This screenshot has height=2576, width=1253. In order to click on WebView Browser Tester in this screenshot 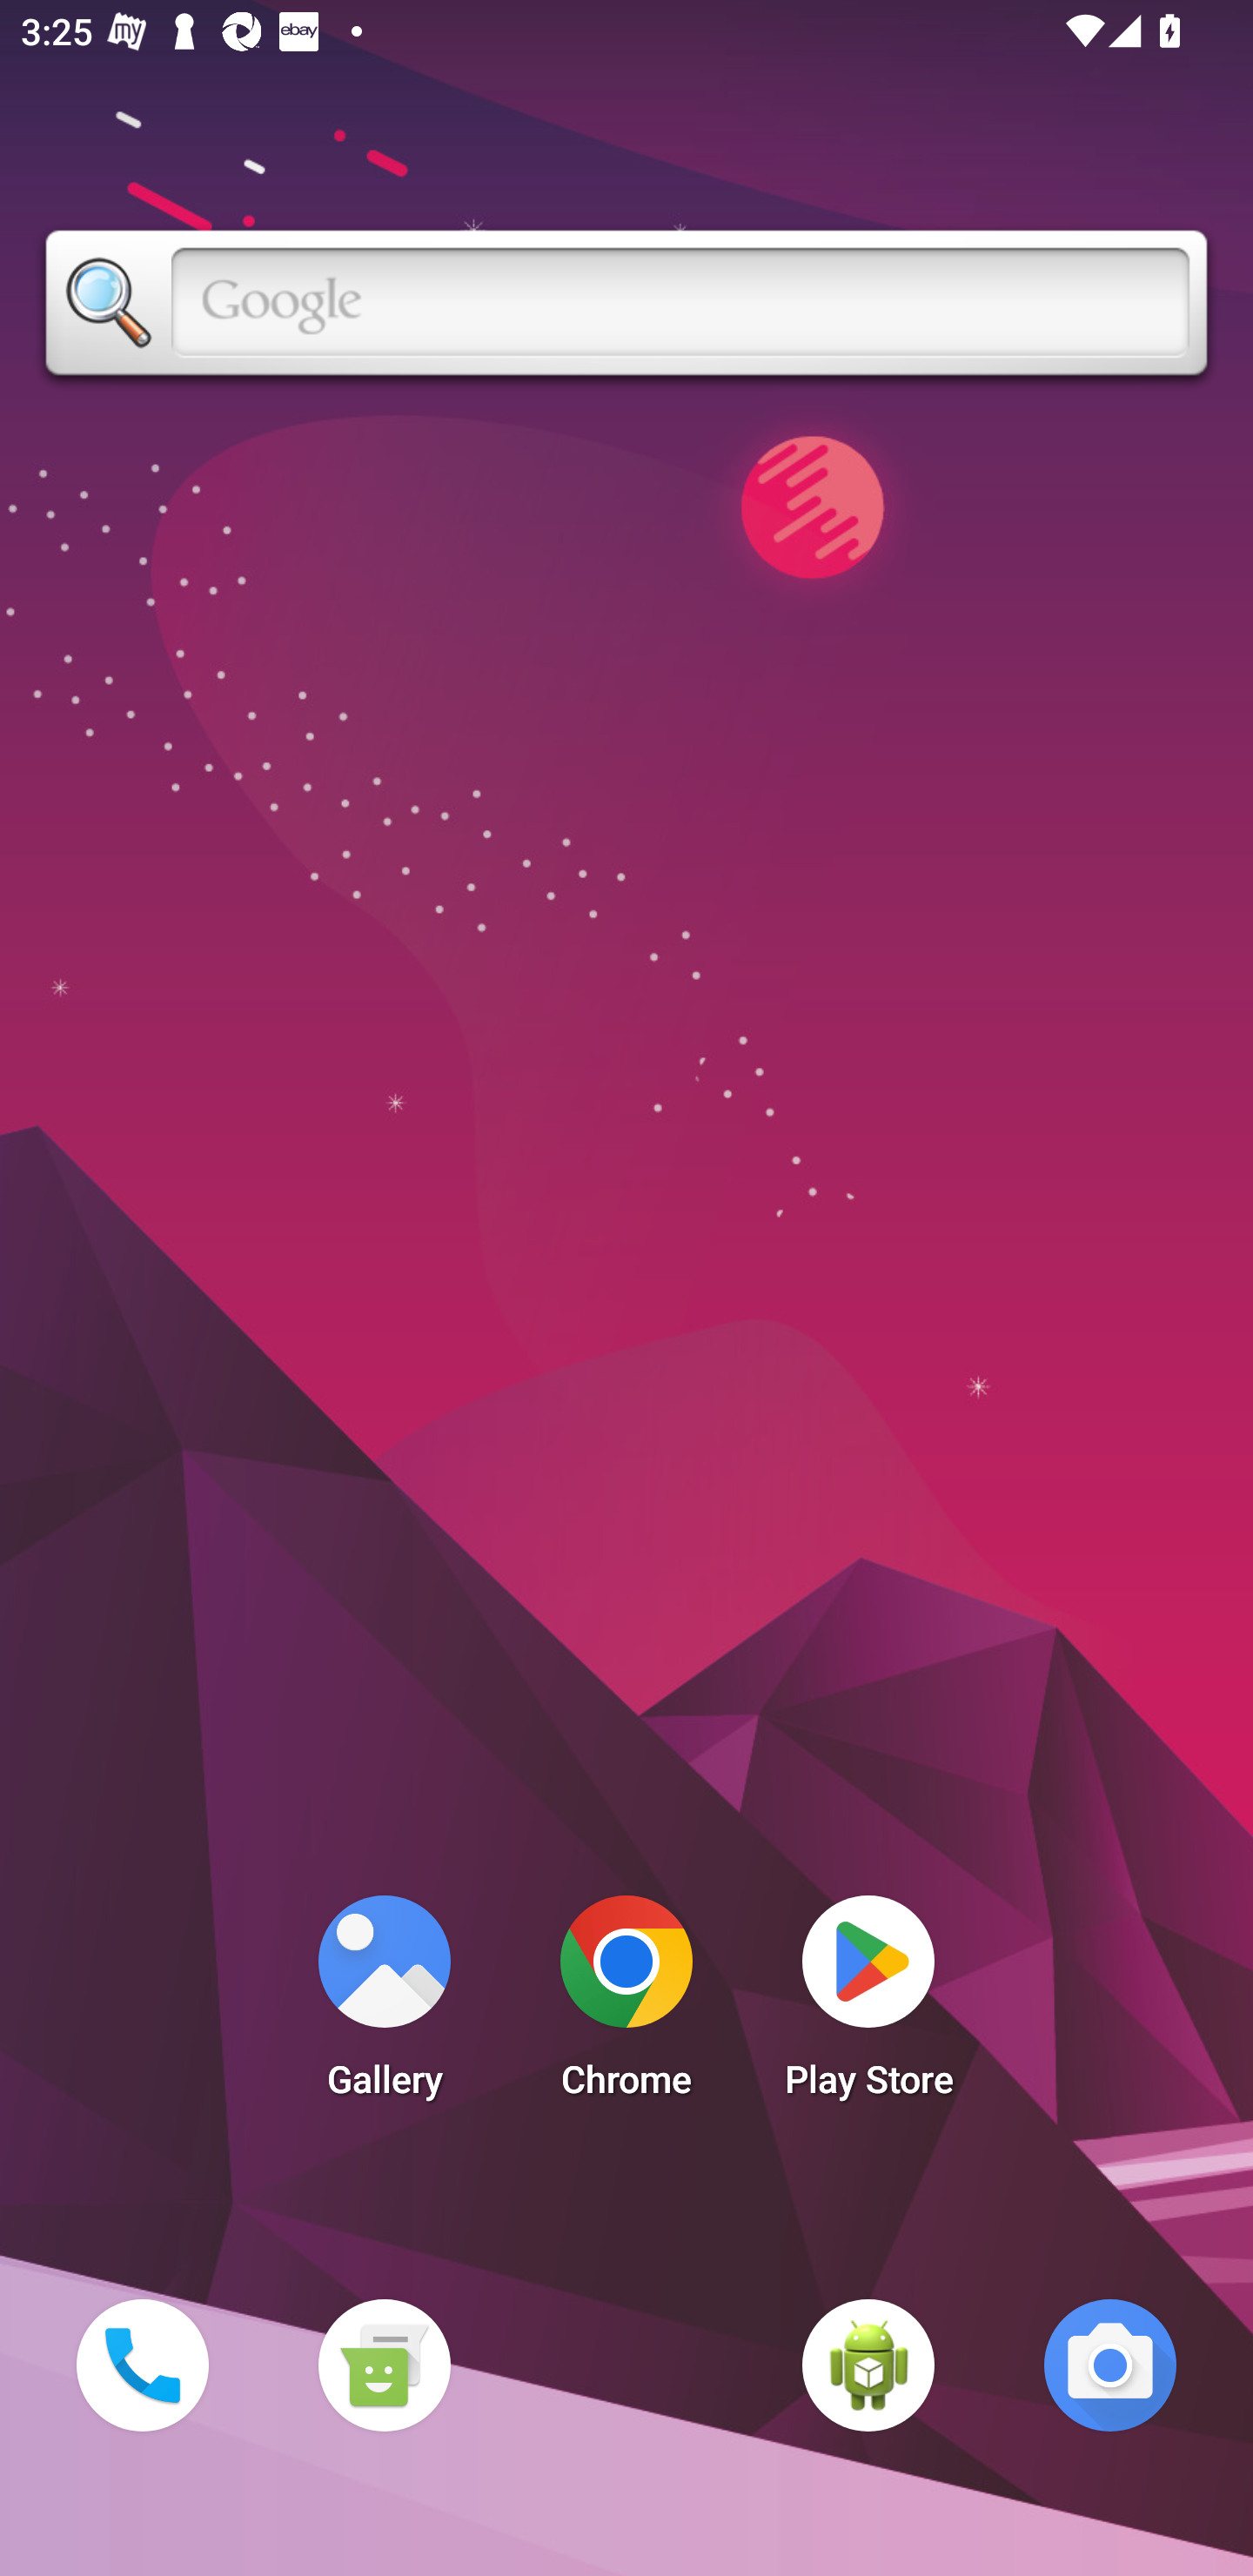, I will do `click(868, 2365)`.